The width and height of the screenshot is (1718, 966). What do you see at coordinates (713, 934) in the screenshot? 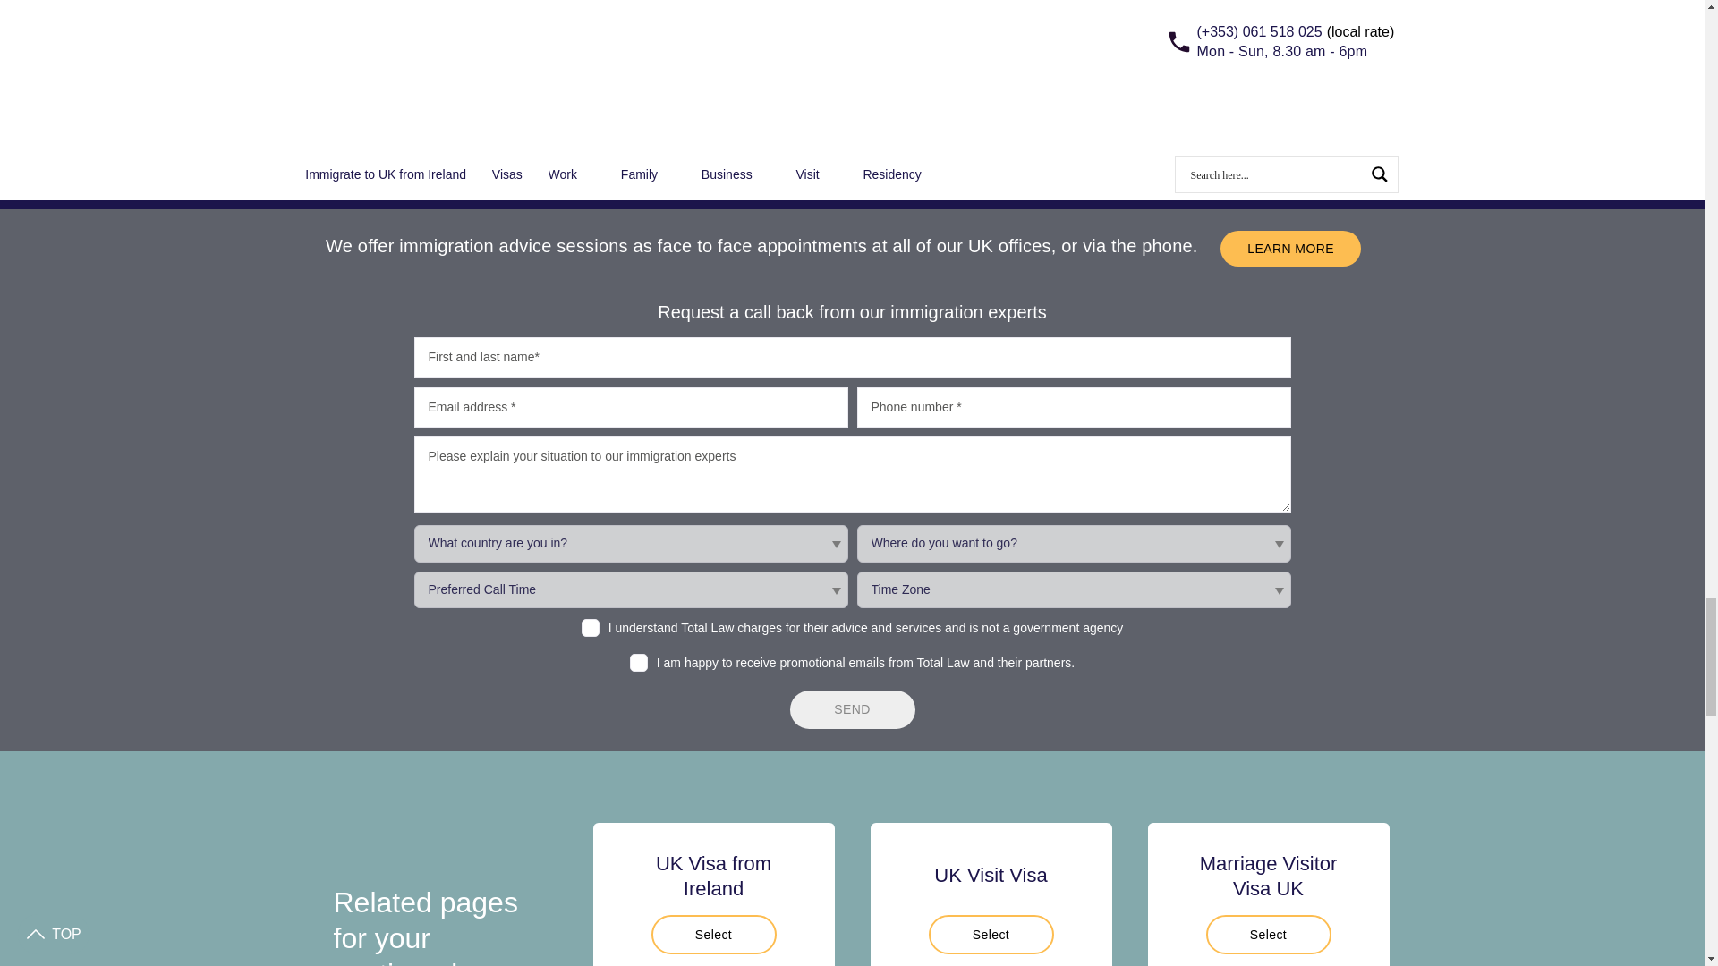
I see `Read more about UK Visa from Ireland` at bounding box center [713, 934].